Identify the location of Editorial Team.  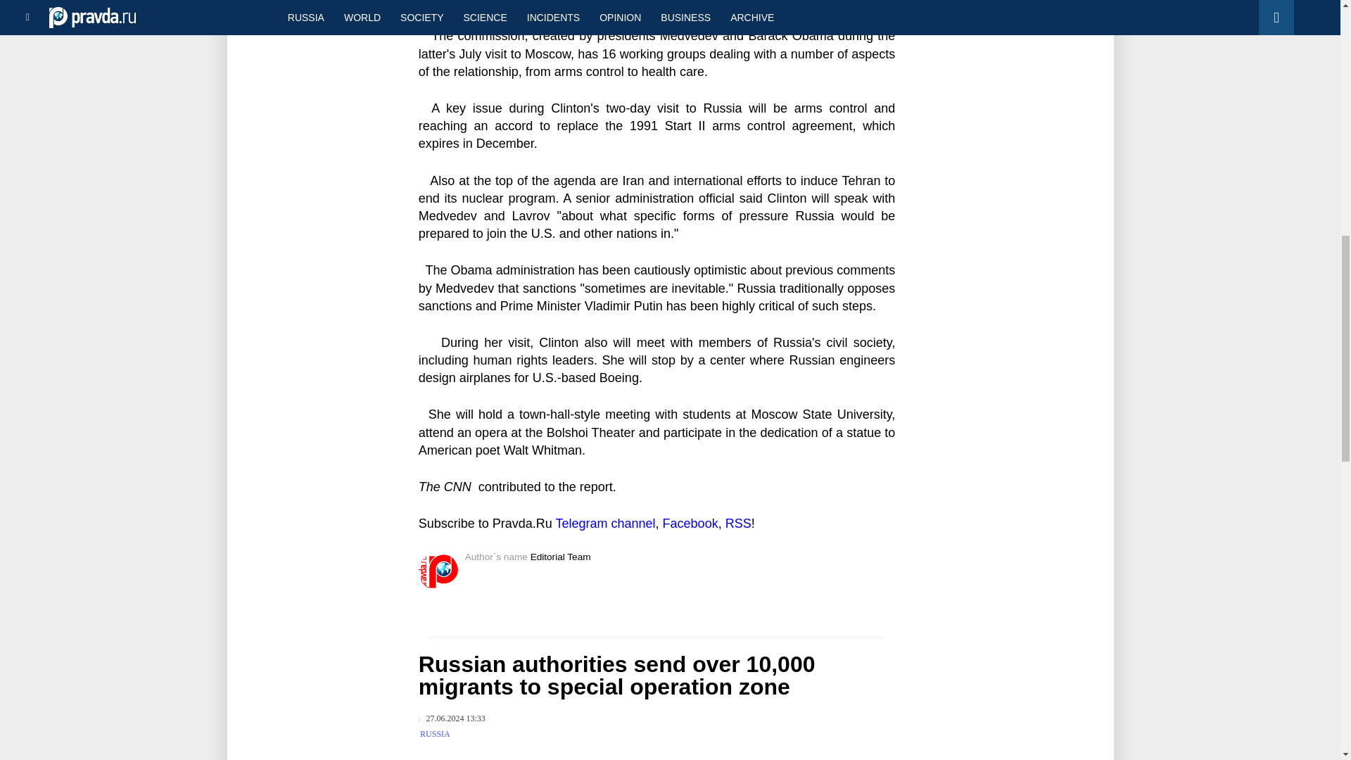
(561, 557).